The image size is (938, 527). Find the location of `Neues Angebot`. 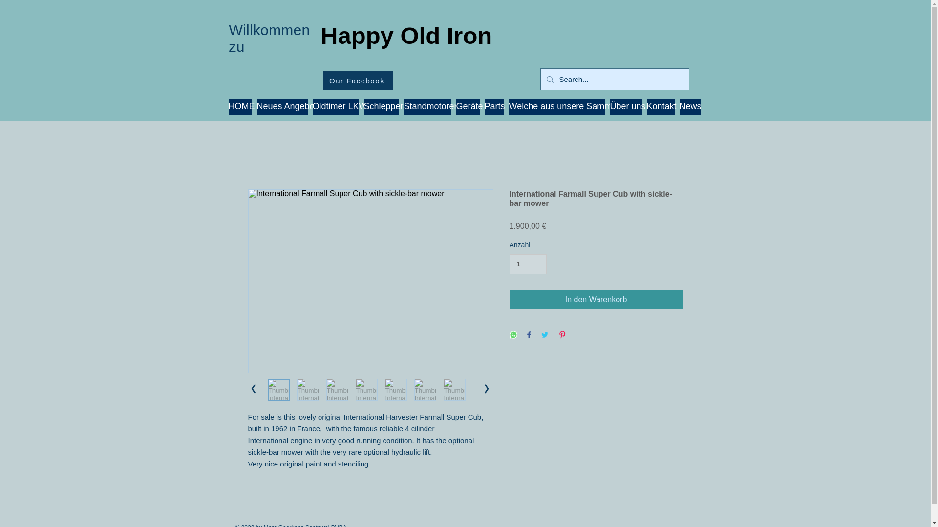

Neues Angebot is located at coordinates (282, 106).